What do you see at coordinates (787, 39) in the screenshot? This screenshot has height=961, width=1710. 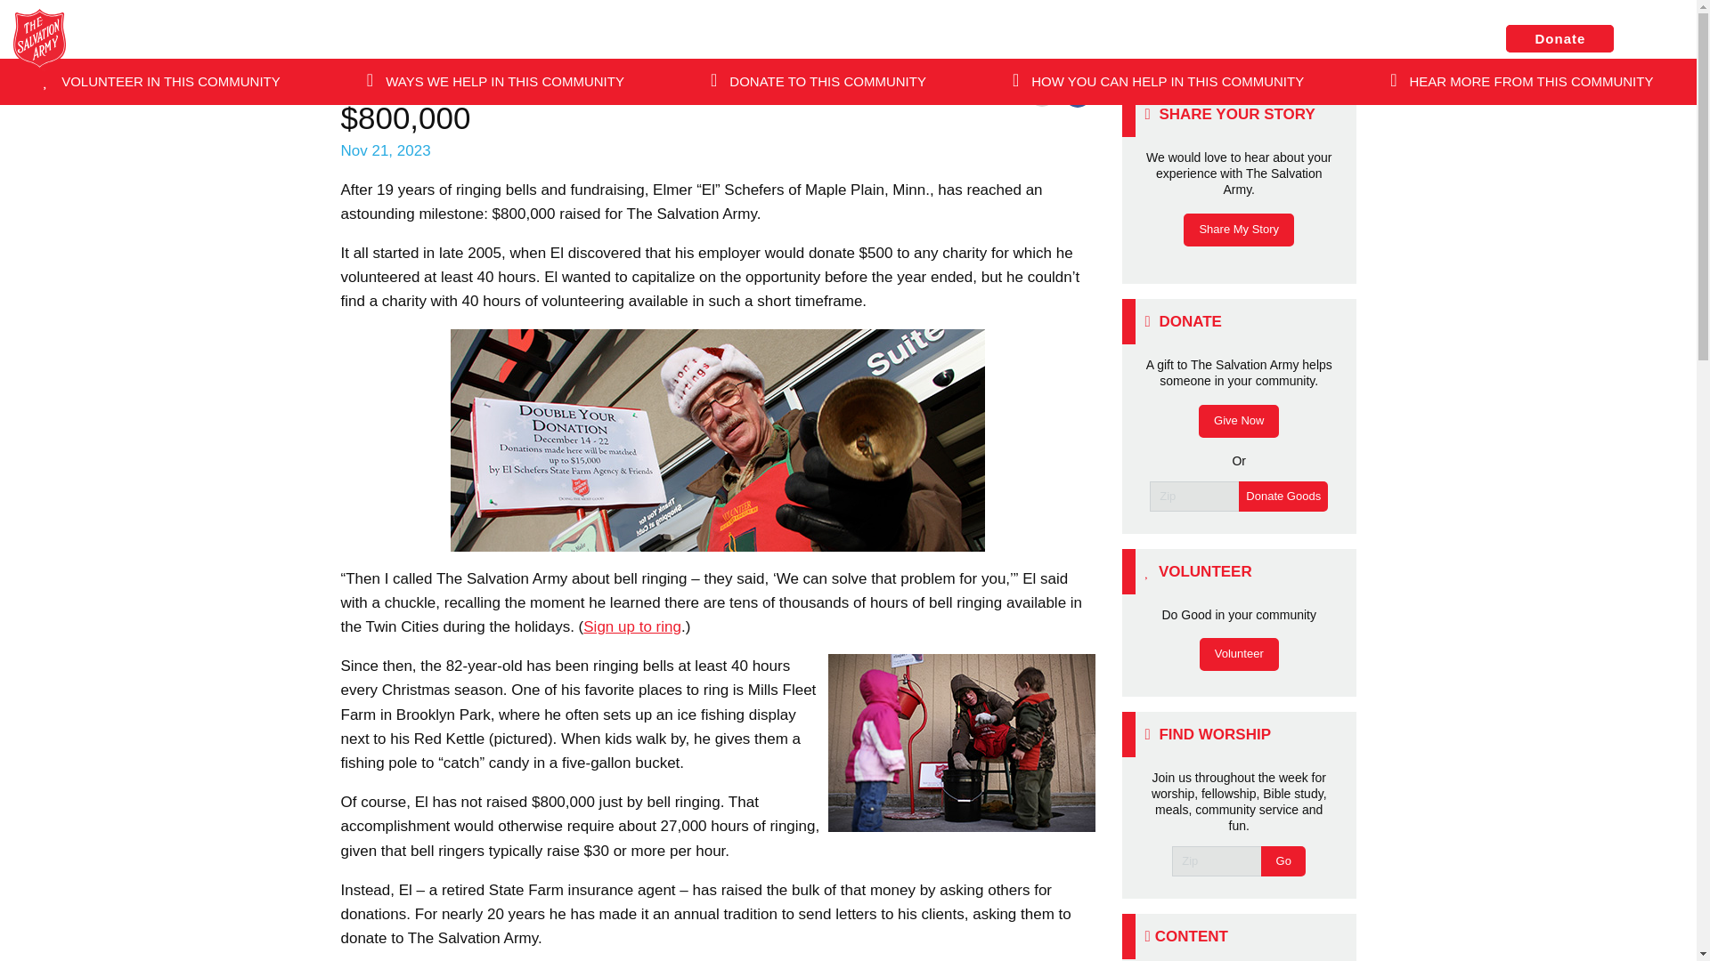 I see `Northern Division` at bounding box center [787, 39].